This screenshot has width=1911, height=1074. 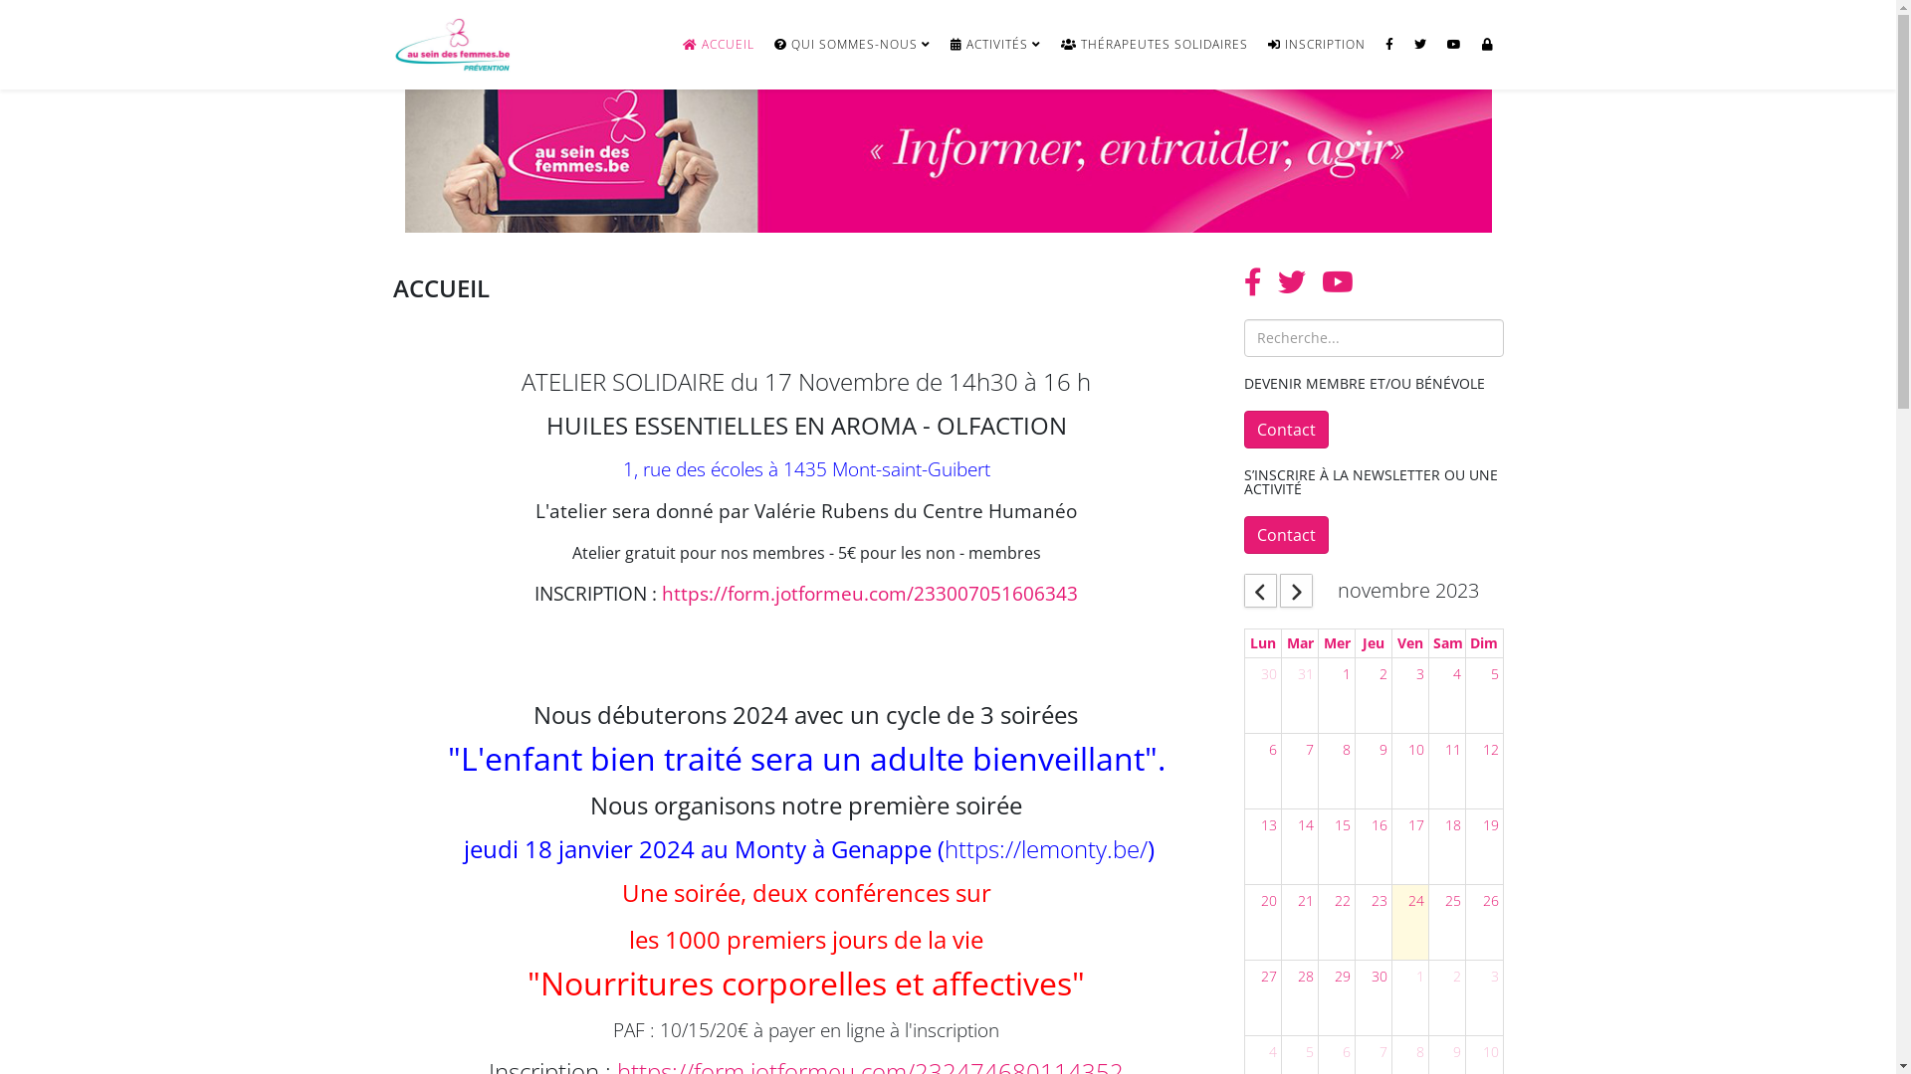 What do you see at coordinates (1420, 674) in the screenshot?
I see `3` at bounding box center [1420, 674].